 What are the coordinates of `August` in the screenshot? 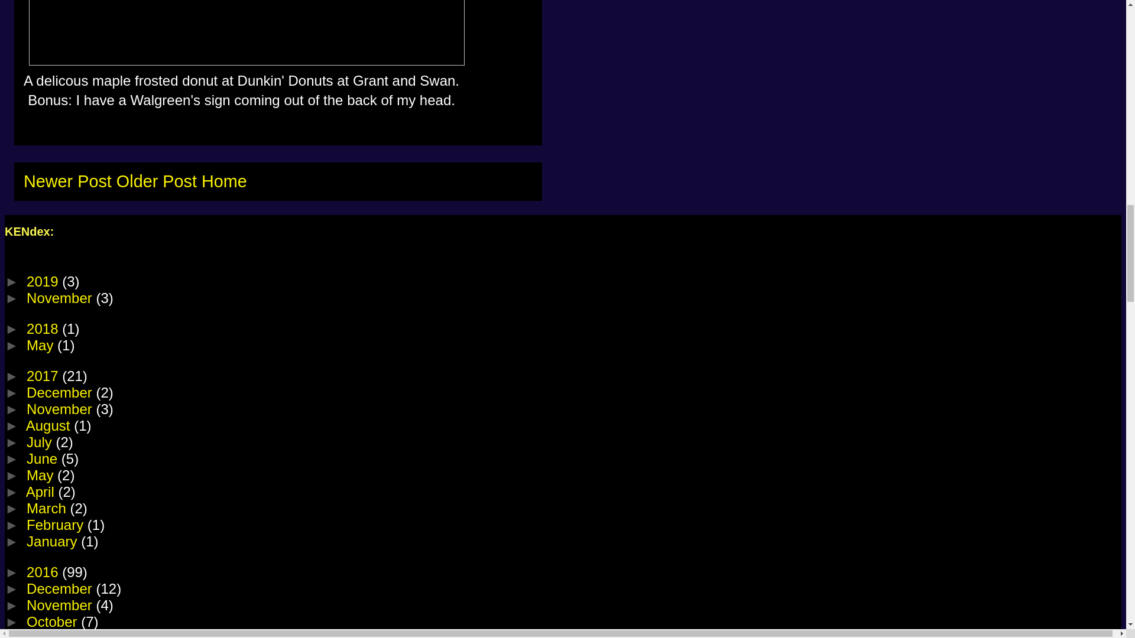 It's located at (50, 425).